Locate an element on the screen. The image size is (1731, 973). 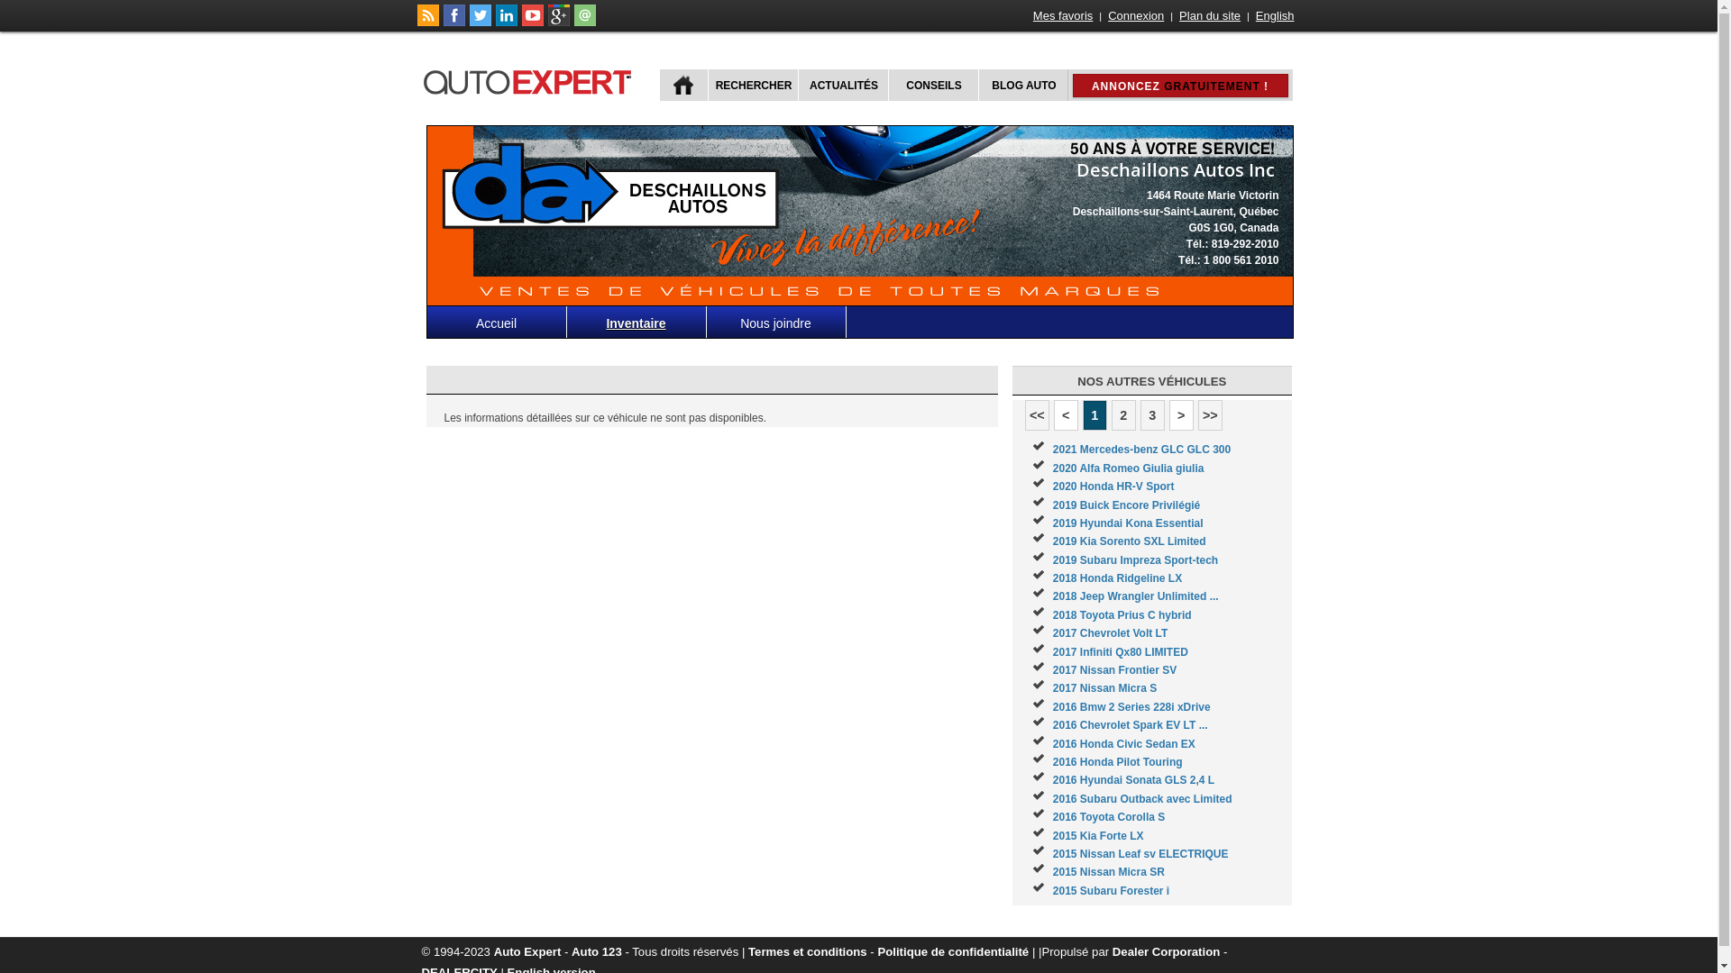
2016 Toyota Corolla S is located at coordinates (1109, 817).